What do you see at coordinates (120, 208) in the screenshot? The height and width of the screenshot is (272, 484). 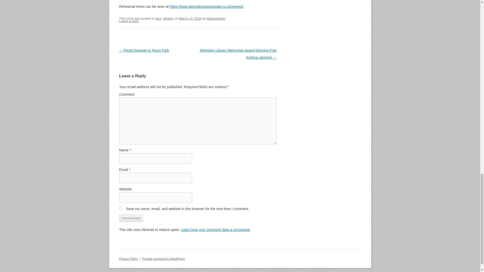 I see `yes` at bounding box center [120, 208].